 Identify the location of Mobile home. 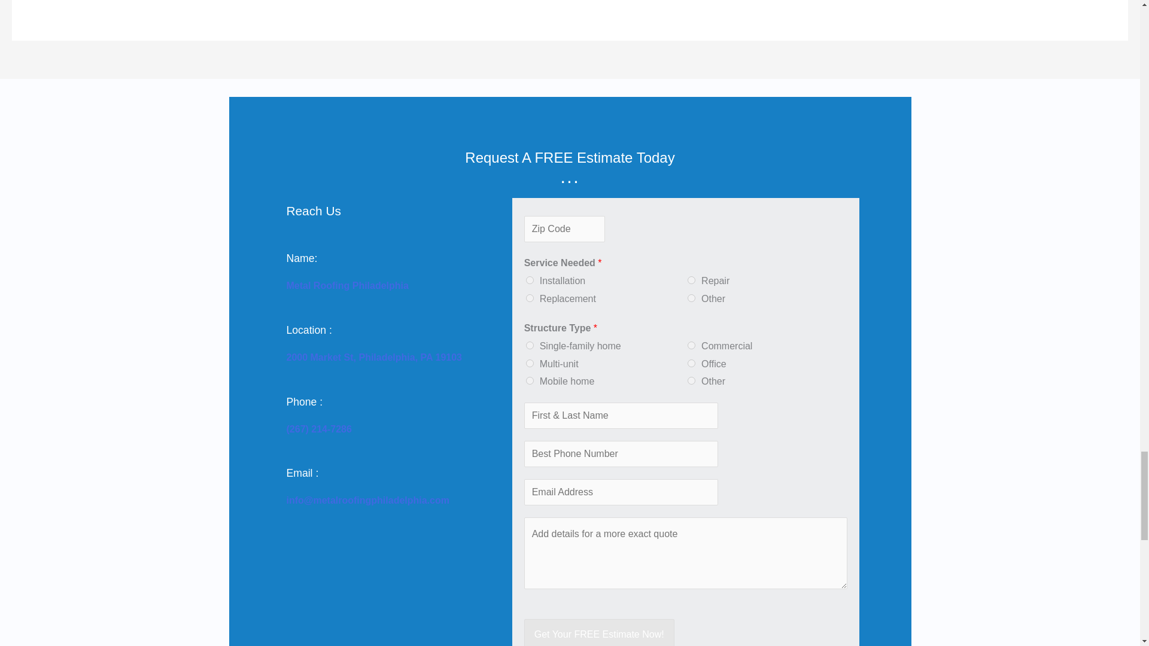
(530, 380).